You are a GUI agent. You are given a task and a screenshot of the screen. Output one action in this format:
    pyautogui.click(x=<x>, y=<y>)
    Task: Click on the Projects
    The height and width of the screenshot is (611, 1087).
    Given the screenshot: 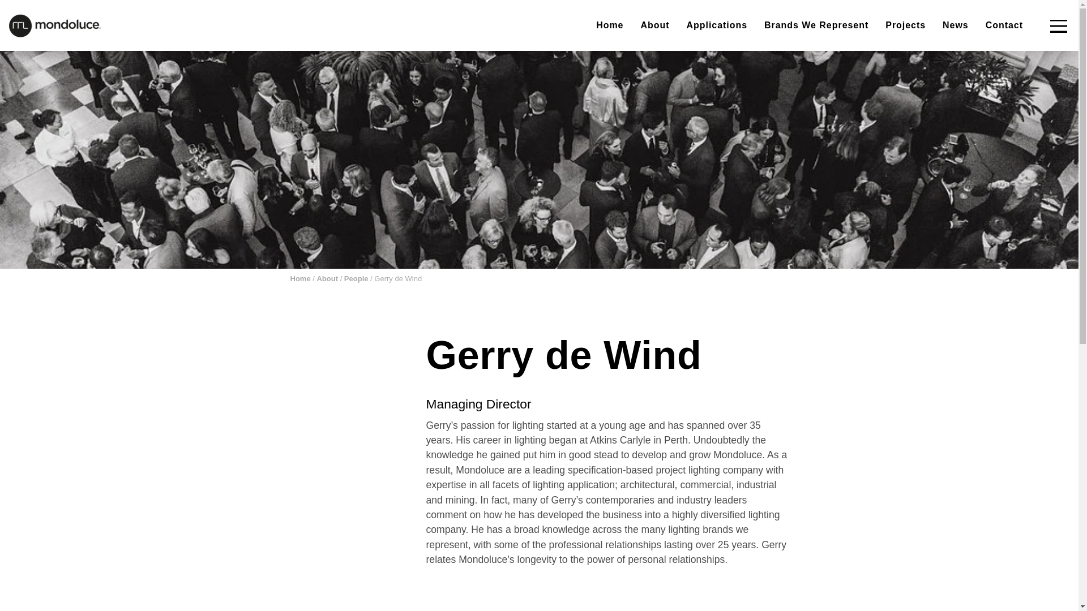 What is the action you would take?
    pyautogui.click(x=905, y=25)
    